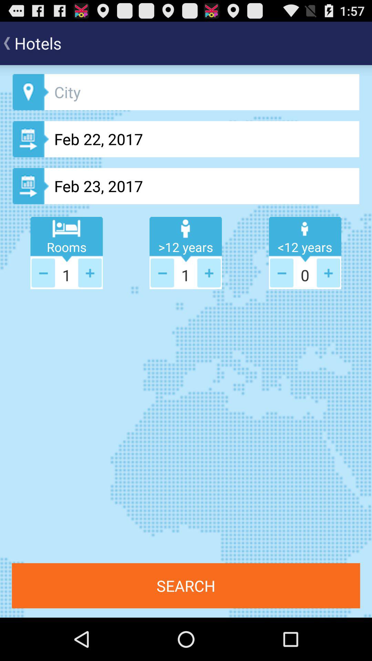 The image size is (372, 661). What do you see at coordinates (90, 273) in the screenshot?
I see `add button` at bounding box center [90, 273].